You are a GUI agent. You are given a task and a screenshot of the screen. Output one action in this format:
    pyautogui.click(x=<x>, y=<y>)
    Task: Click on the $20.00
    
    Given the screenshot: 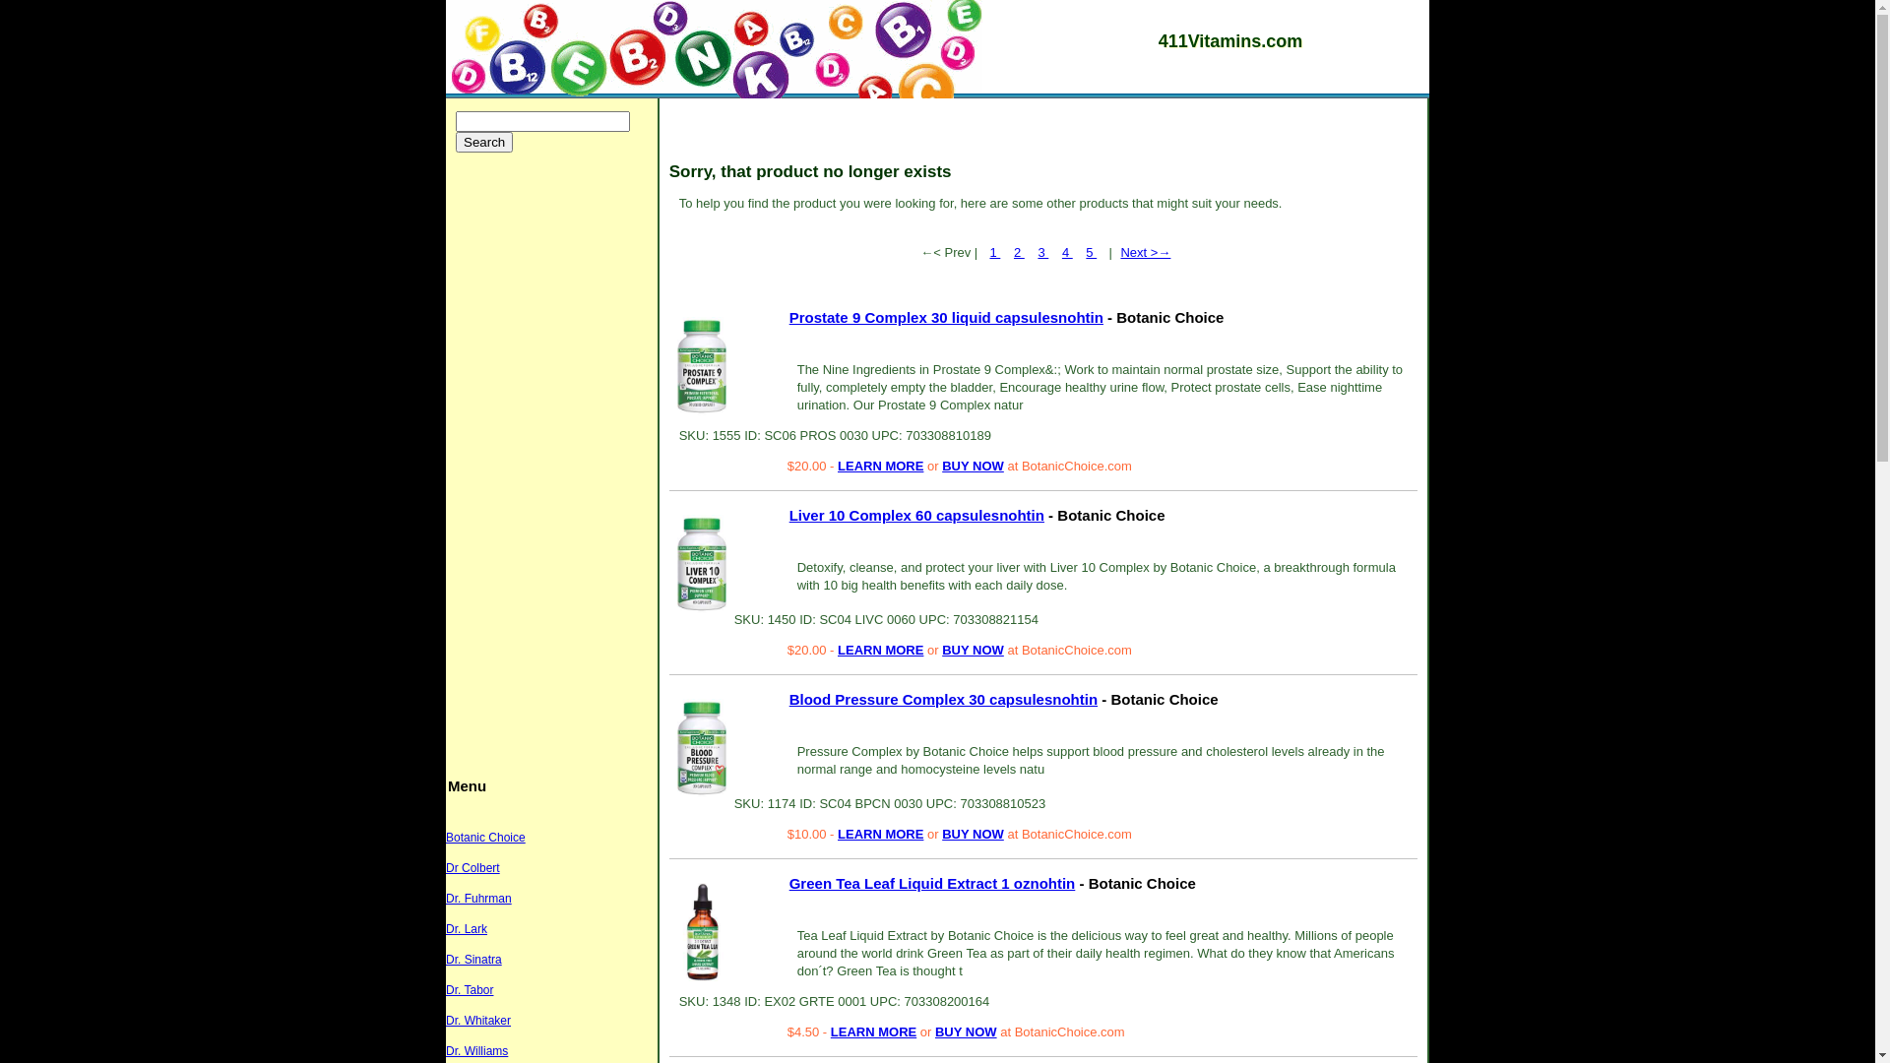 What is the action you would take?
    pyautogui.click(x=809, y=467)
    